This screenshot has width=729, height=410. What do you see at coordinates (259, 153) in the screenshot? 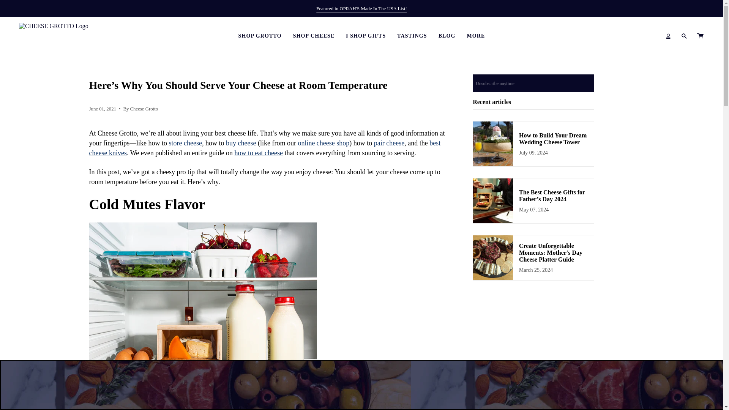
I see `guide to eating cheese` at bounding box center [259, 153].